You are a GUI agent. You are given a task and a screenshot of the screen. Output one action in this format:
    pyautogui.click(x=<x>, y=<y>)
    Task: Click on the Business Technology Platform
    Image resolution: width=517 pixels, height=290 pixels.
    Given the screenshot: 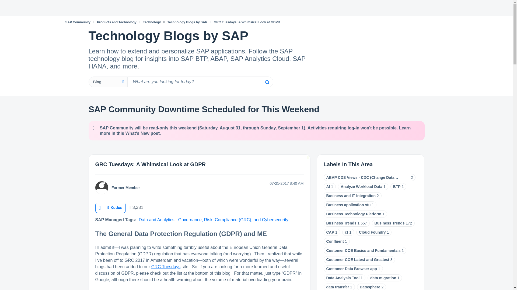 What is the action you would take?
    pyautogui.click(x=354, y=214)
    